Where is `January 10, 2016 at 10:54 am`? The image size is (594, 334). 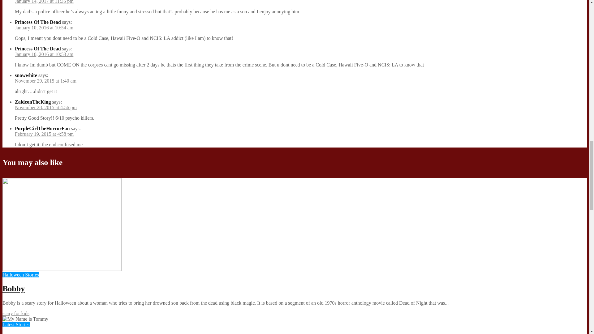 January 10, 2016 at 10:54 am is located at coordinates (44, 28).